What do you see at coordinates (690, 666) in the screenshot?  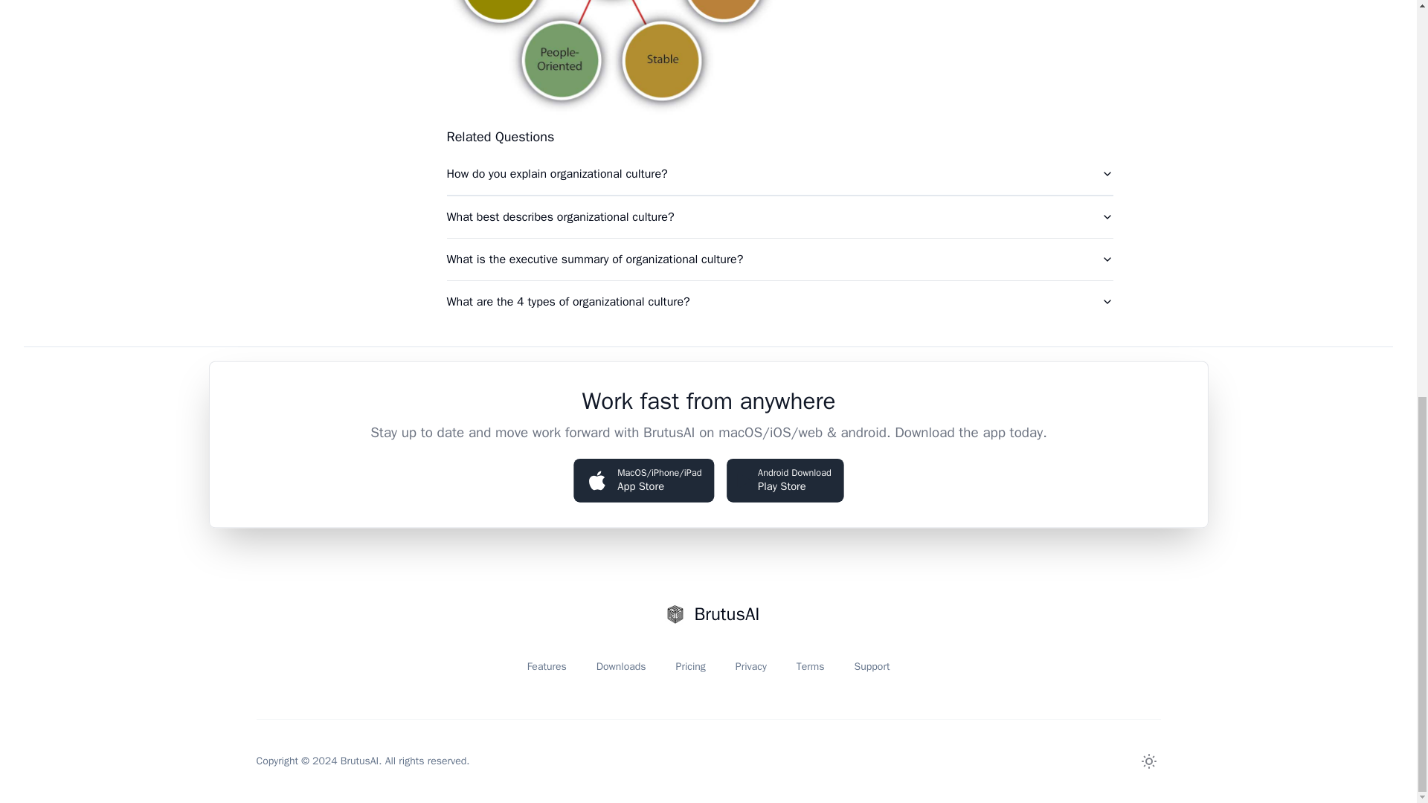 I see `Privacy` at bounding box center [690, 666].